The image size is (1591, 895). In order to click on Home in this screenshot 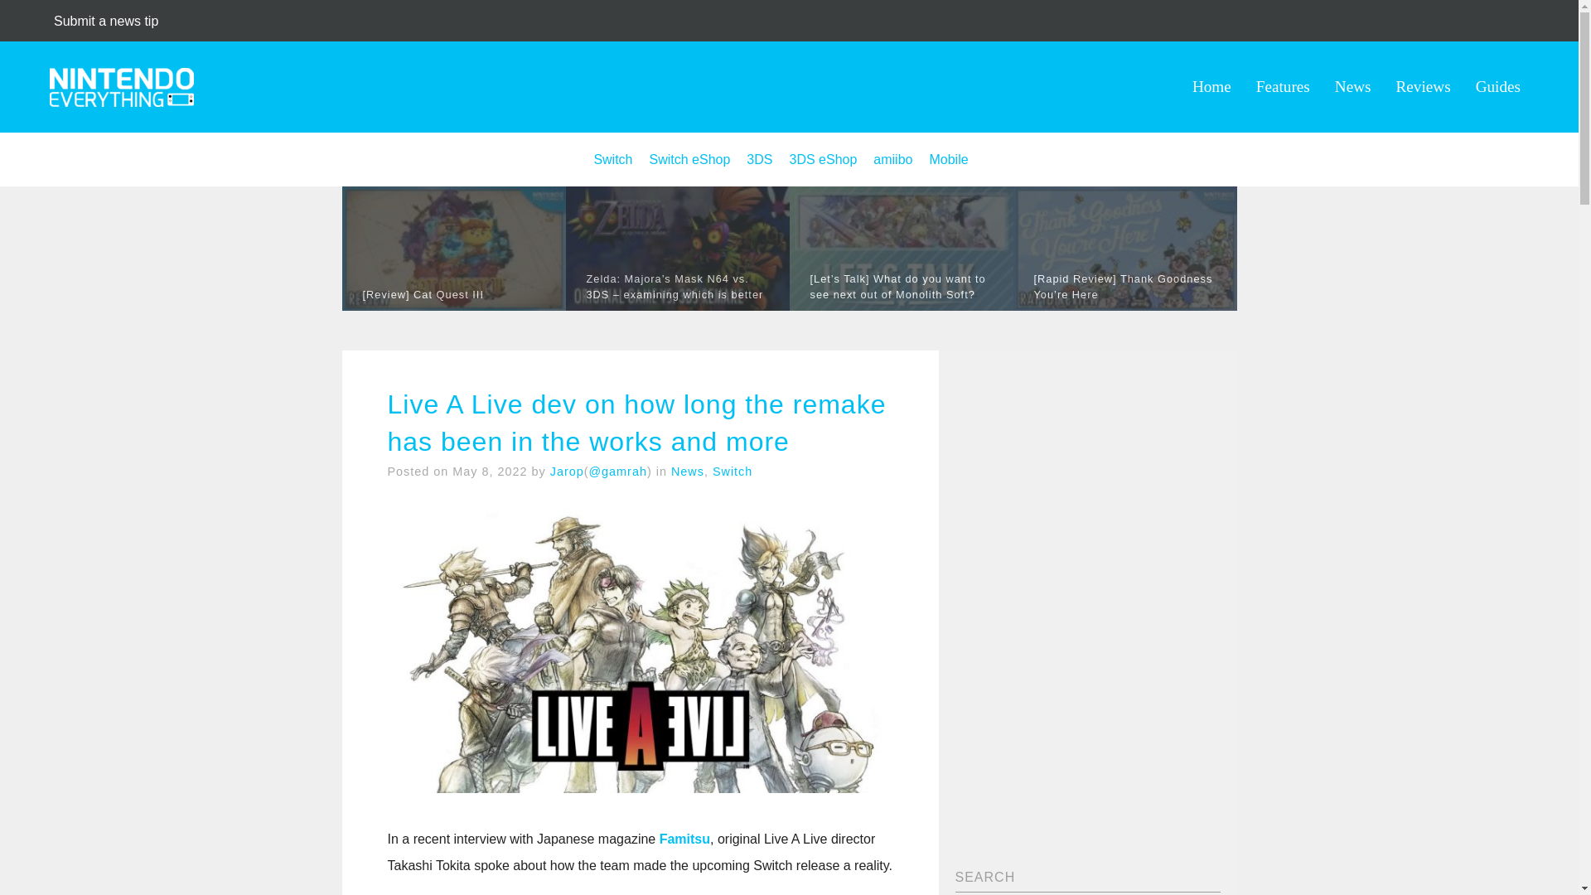, I will do `click(1211, 86)`.